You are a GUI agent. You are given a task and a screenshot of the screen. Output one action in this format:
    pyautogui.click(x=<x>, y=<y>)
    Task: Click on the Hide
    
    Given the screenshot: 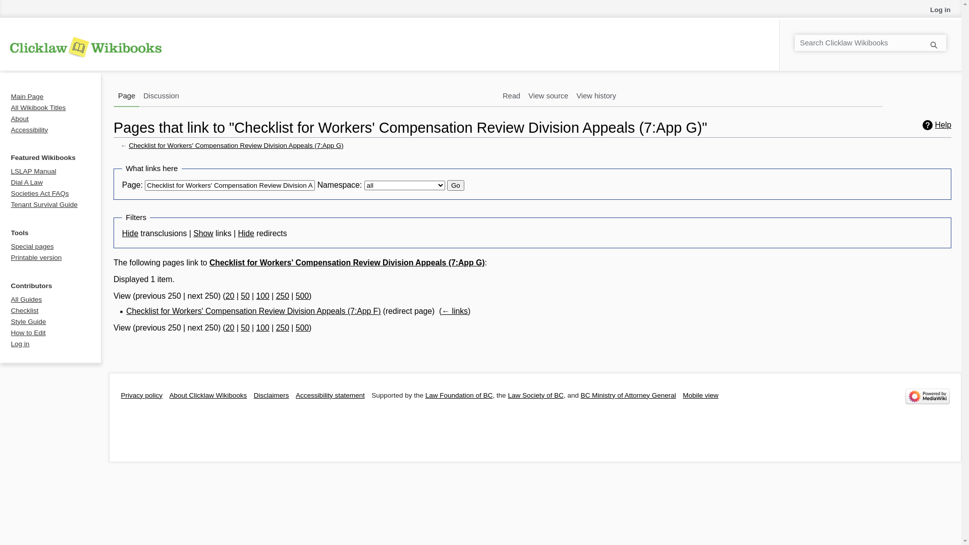 What is the action you would take?
    pyautogui.click(x=130, y=233)
    